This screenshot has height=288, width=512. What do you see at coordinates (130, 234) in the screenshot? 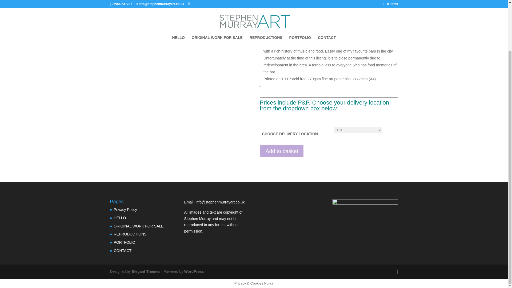
I see `REPRODUCTIONS` at bounding box center [130, 234].